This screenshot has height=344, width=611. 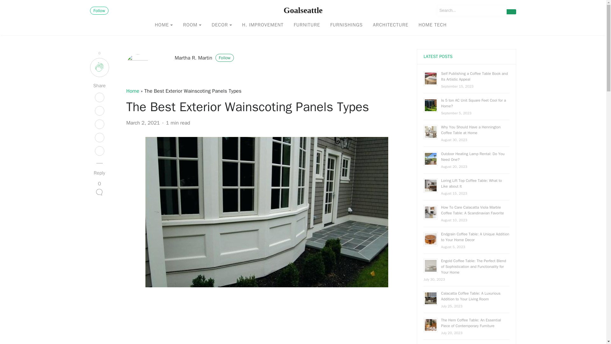 I want to click on FURNITURE, so click(x=307, y=25).